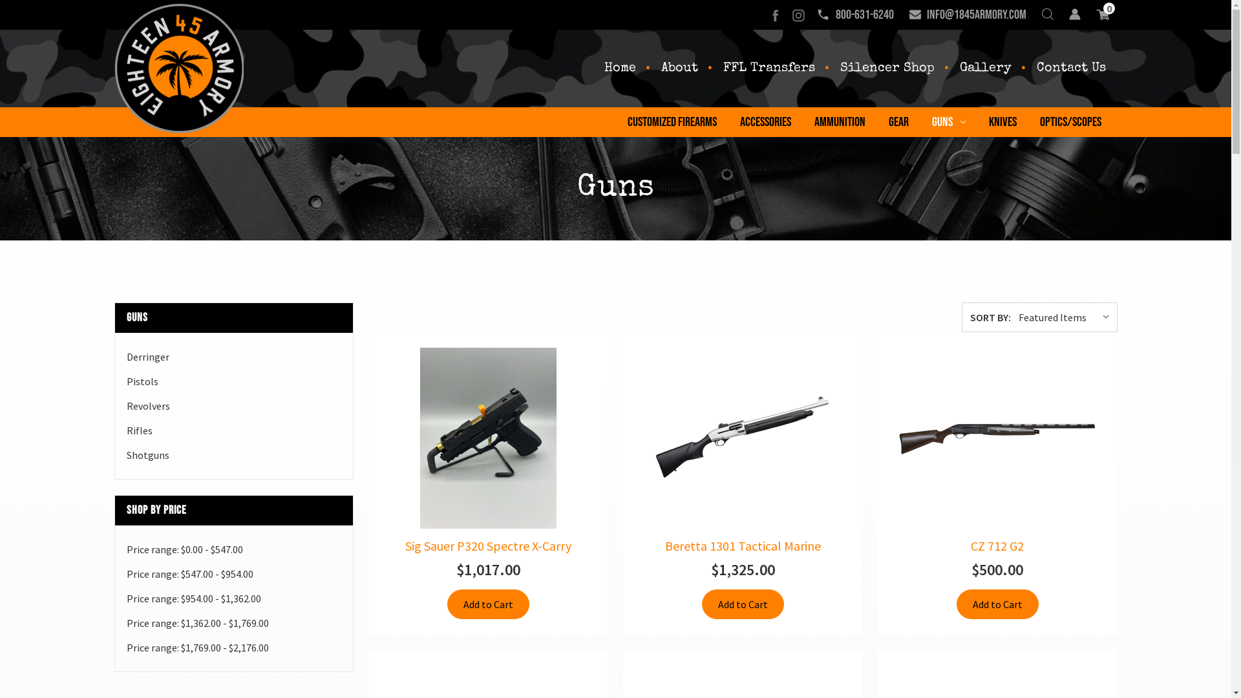  Describe the element at coordinates (488, 438) in the screenshot. I see `Sig Sauer P320 Spectre X-Carry` at that location.